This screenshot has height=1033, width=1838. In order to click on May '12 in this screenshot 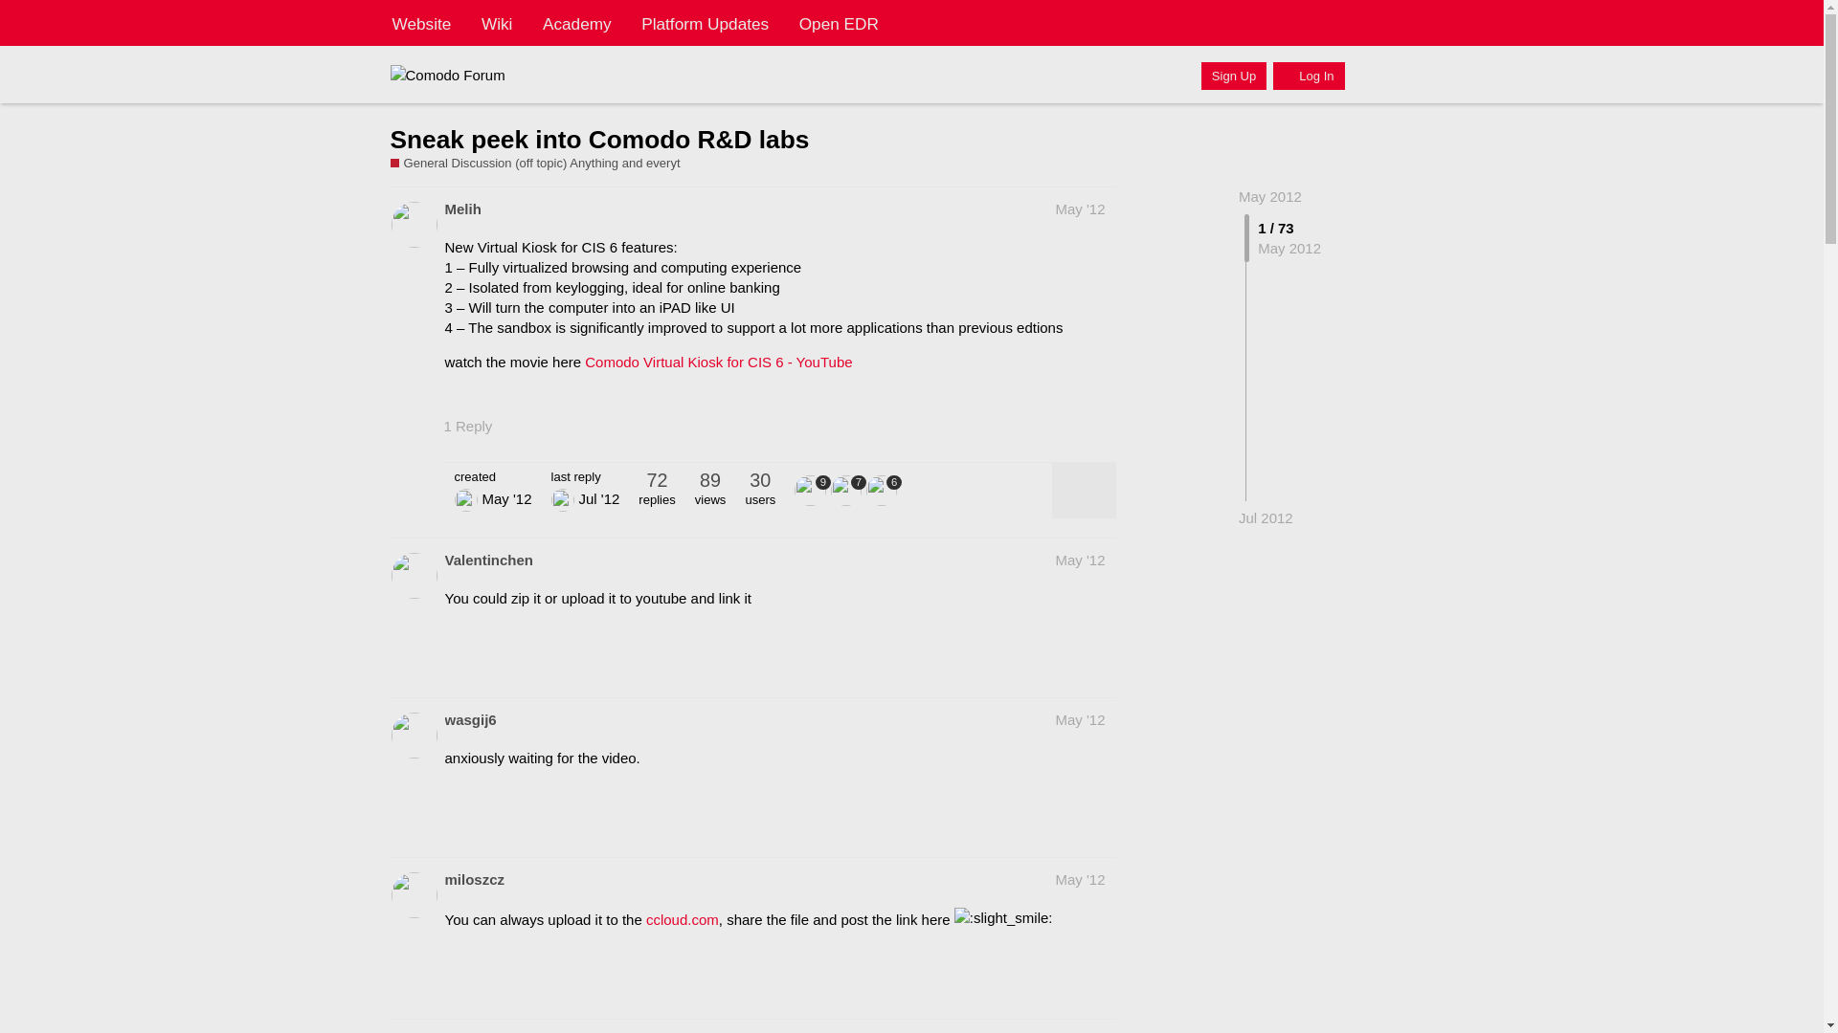, I will do `click(1080, 560)`.